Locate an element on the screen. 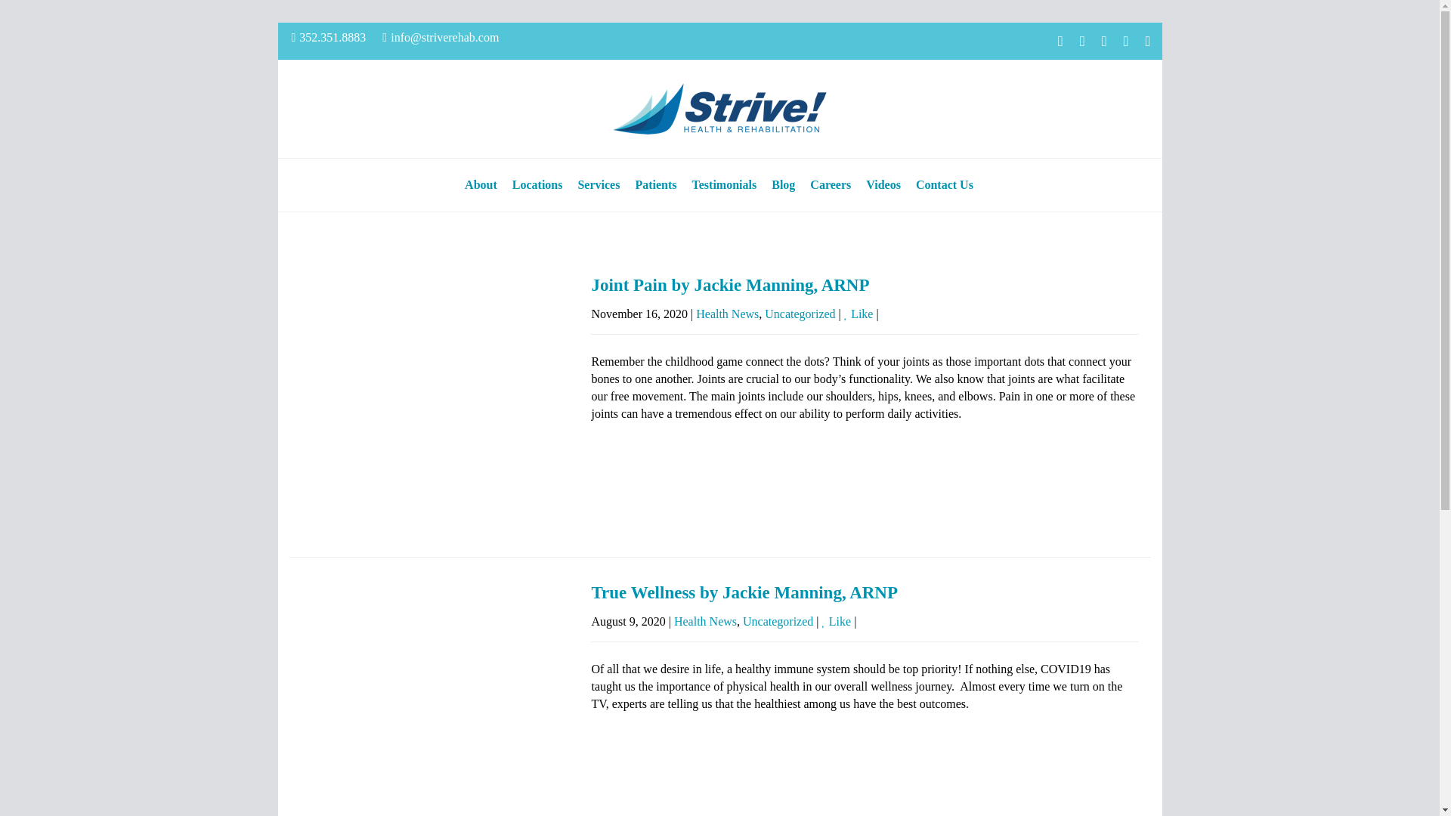 The image size is (1451, 816). Locations is located at coordinates (537, 184).